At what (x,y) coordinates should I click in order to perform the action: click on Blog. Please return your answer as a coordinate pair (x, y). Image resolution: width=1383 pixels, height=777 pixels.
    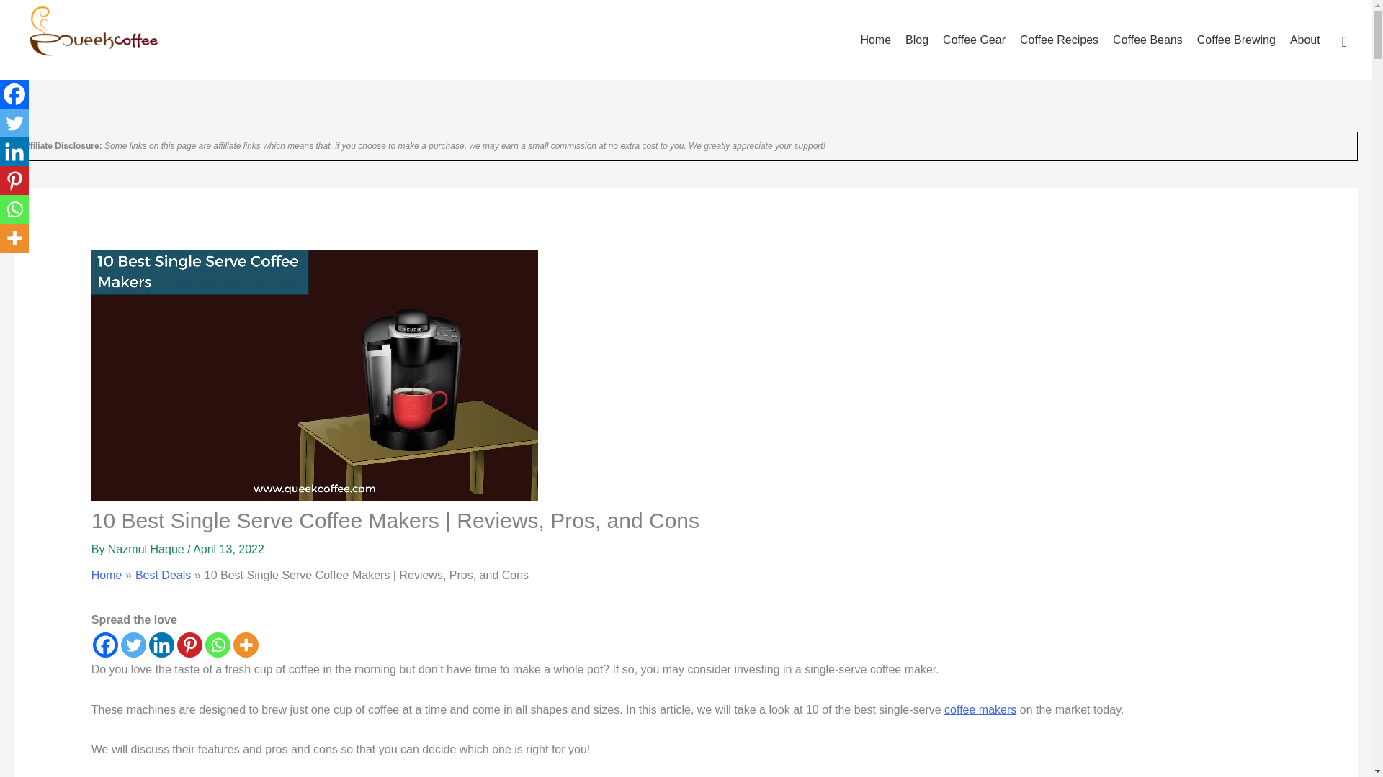
    Looking at the image, I should click on (916, 40).